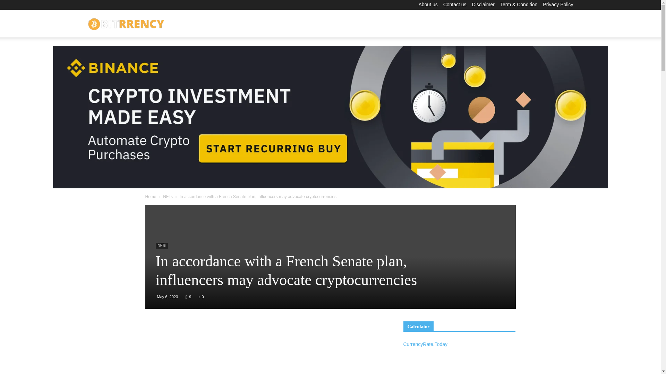 The height and width of the screenshot is (374, 666). Describe the element at coordinates (428, 4) in the screenshot. I see `About us` at that location.